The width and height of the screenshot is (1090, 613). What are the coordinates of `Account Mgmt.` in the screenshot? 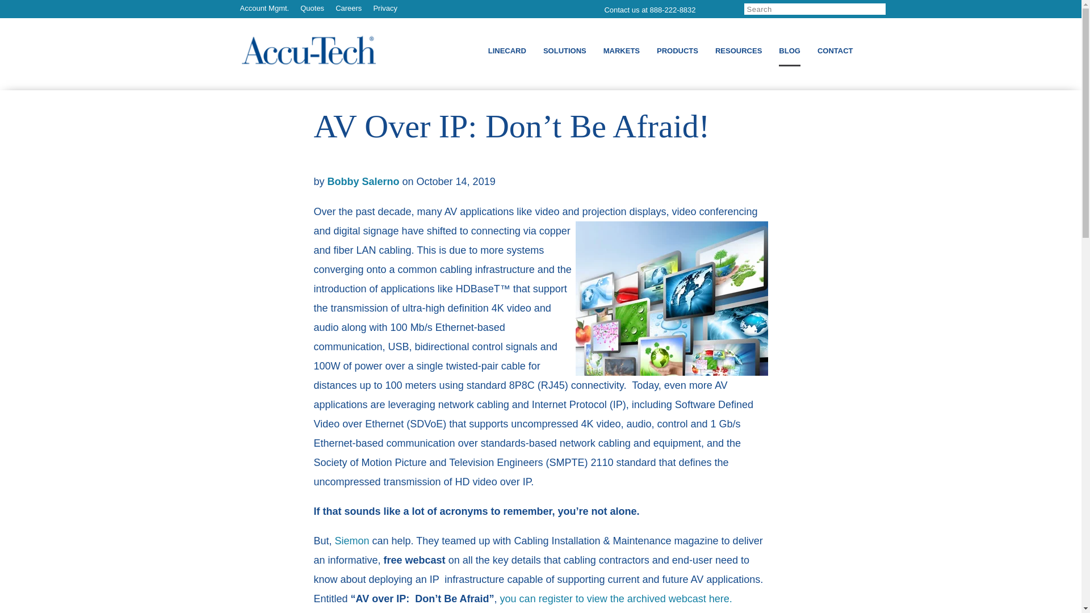 It's located at (264, 9).